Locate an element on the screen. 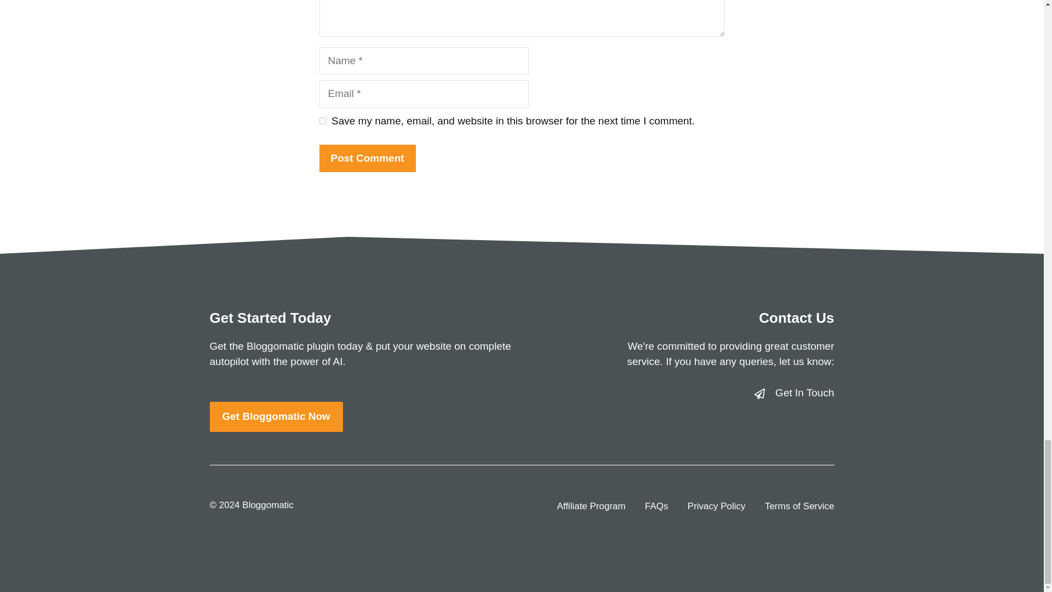 This screenshot has width=1052, height=592. Get Bloggomatic Now is located at coordinates (276, 417).